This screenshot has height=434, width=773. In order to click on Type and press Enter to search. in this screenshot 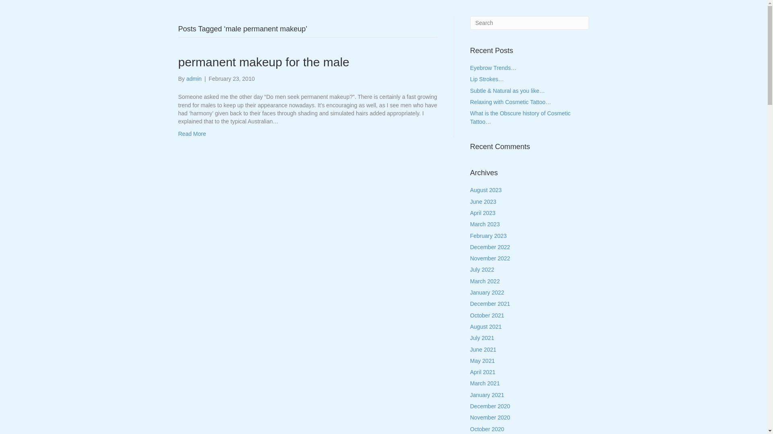, I will do `click(530, 23)`.